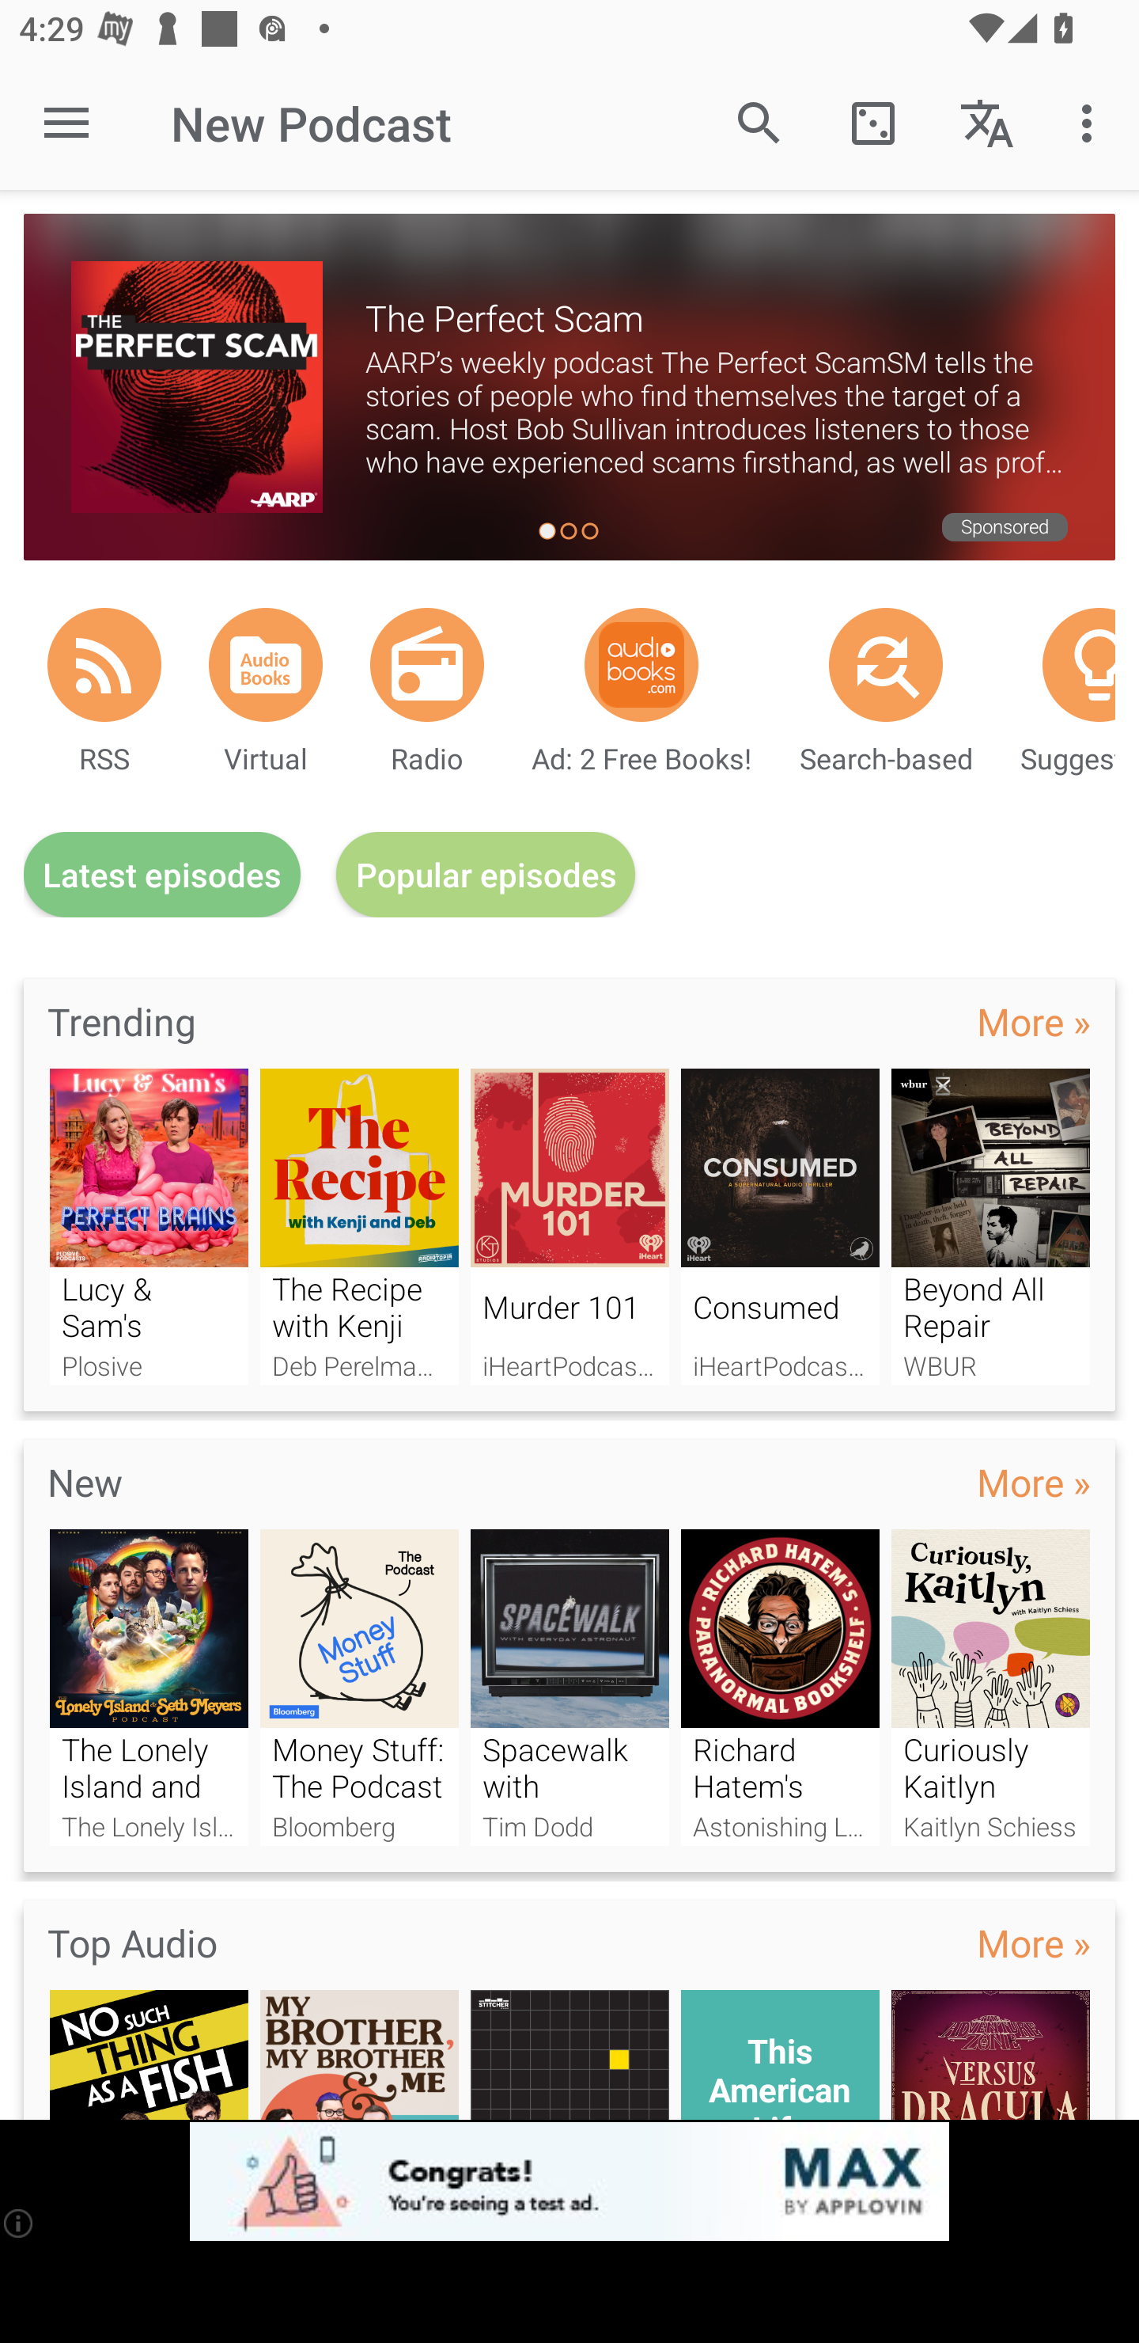 The image size is (1139, 2343). What do you see at coordinates (149, 1226) in the screenshot?
I see `Lucy & Sam's Perfect Brains Plosive` at bounding box center [149, 1226].